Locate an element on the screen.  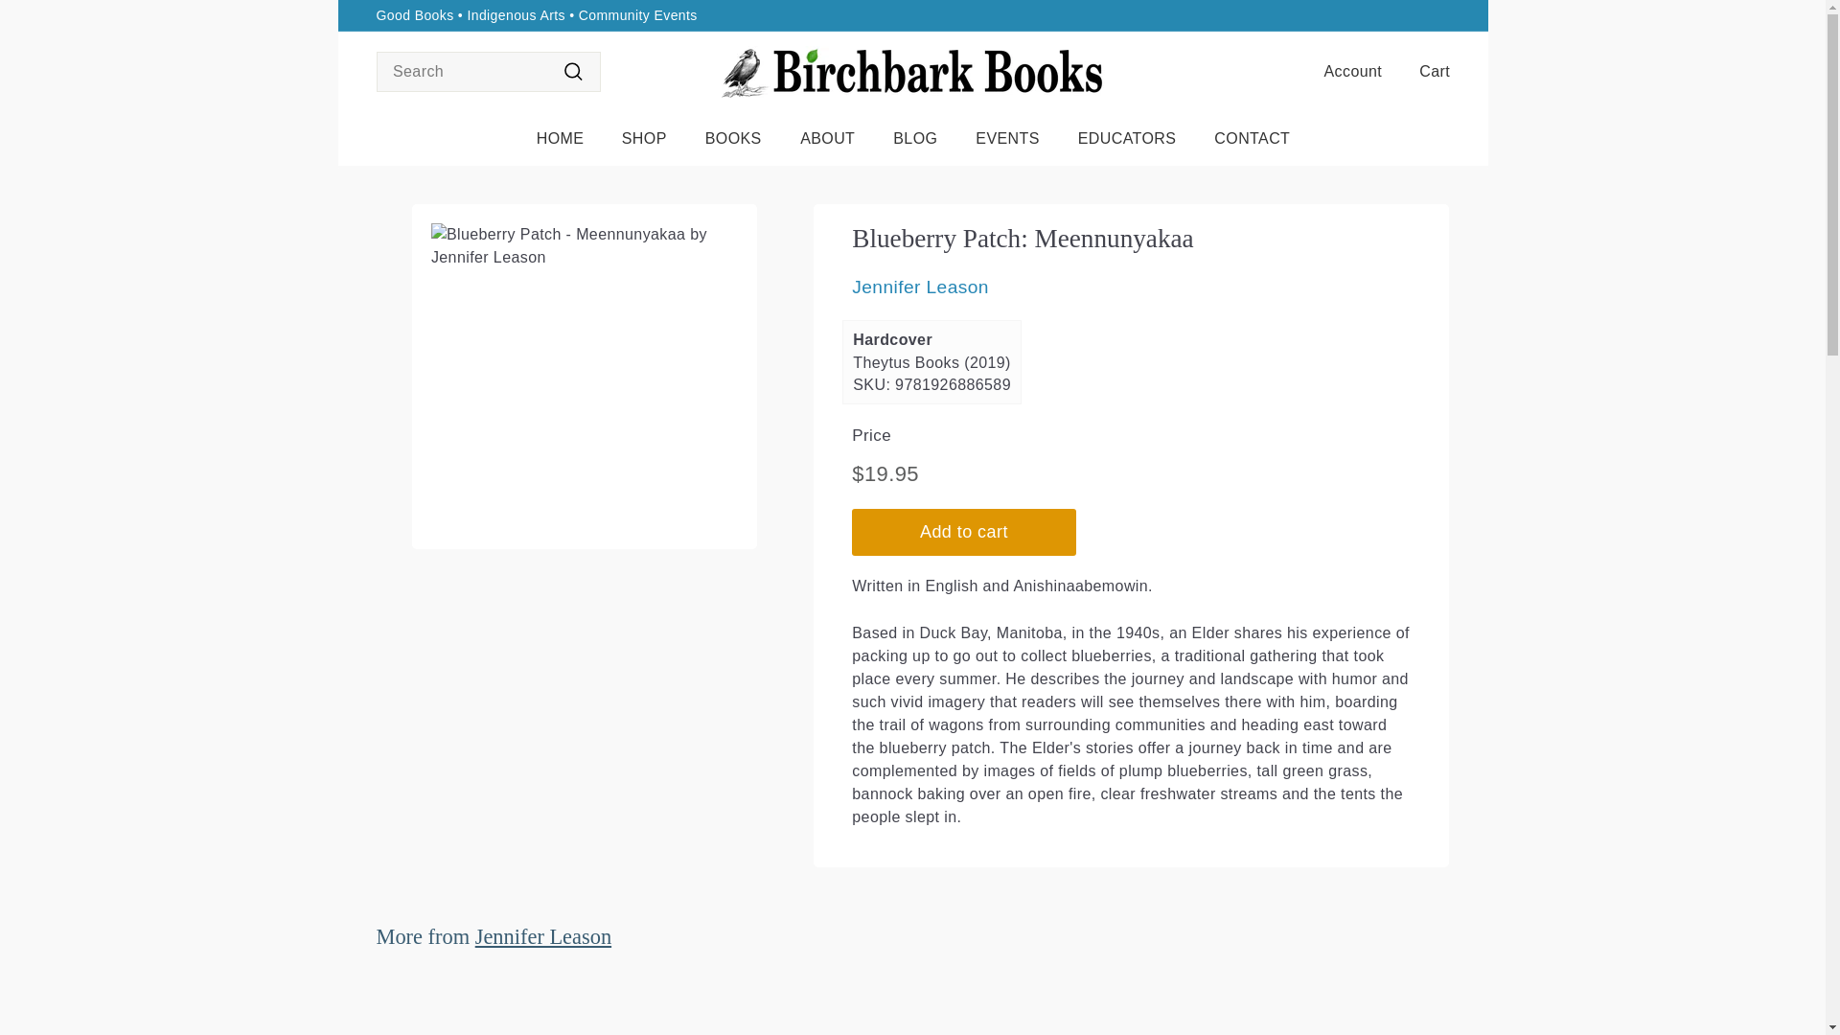
Instagram is located at coordinates (1443, 15).